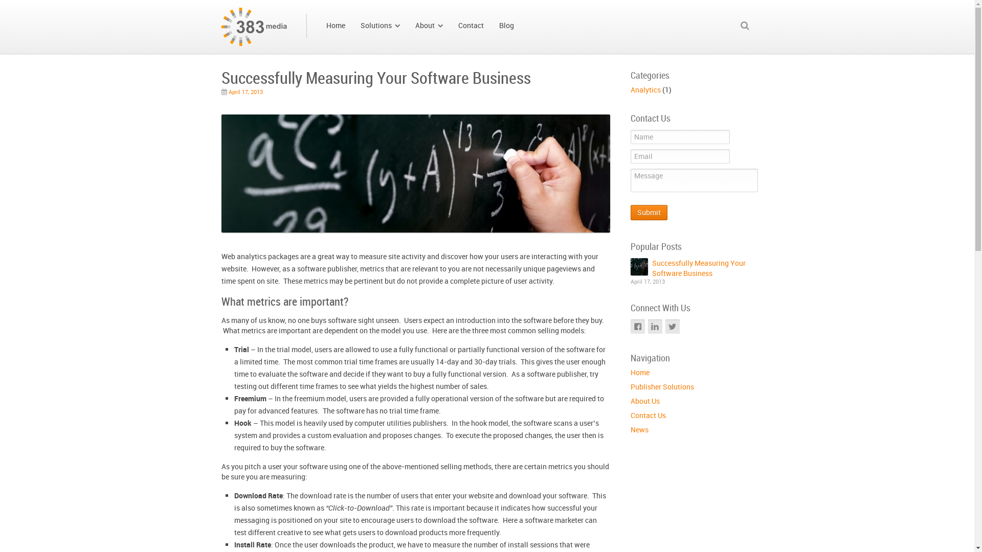 Image resolution: width=982 pixels, height=552 pixels. Describe the element at coordinates (699, 268) in the screenshot. I see `Successfully Measuring Your Software Business` at that location.